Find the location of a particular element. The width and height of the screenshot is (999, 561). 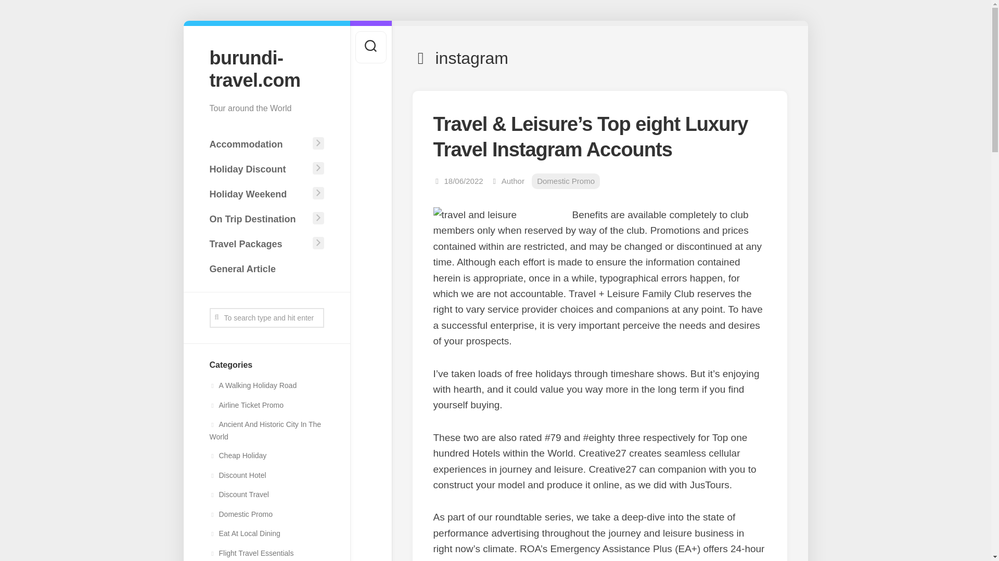

On Trip Destination is located at coordinates (259, 219).